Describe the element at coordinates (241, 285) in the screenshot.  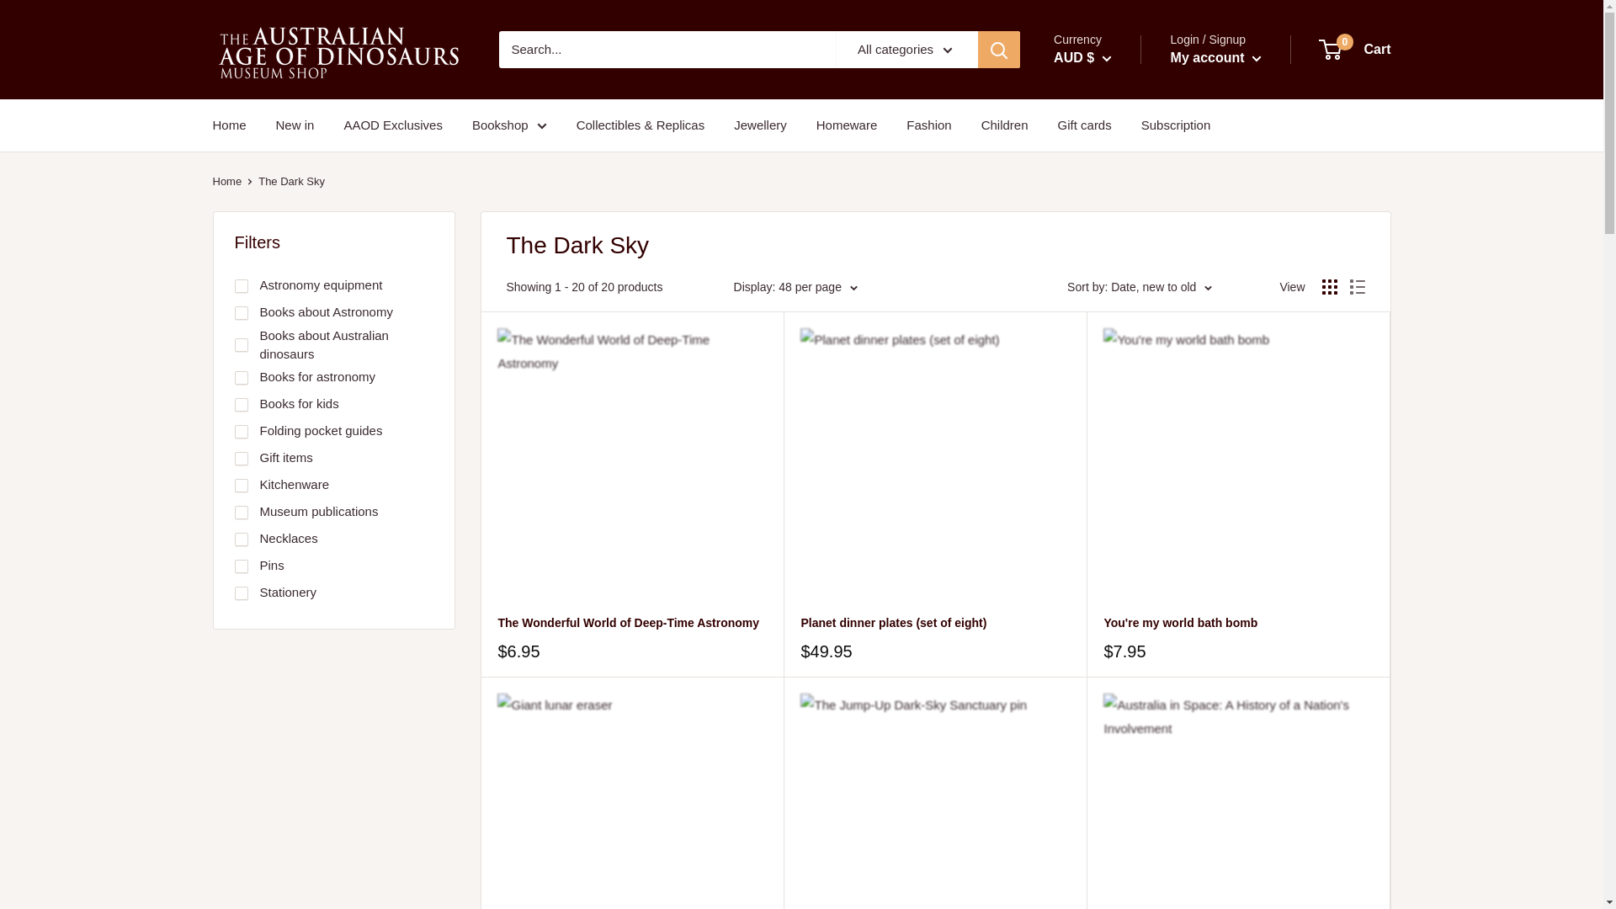
I see `on` at that location.